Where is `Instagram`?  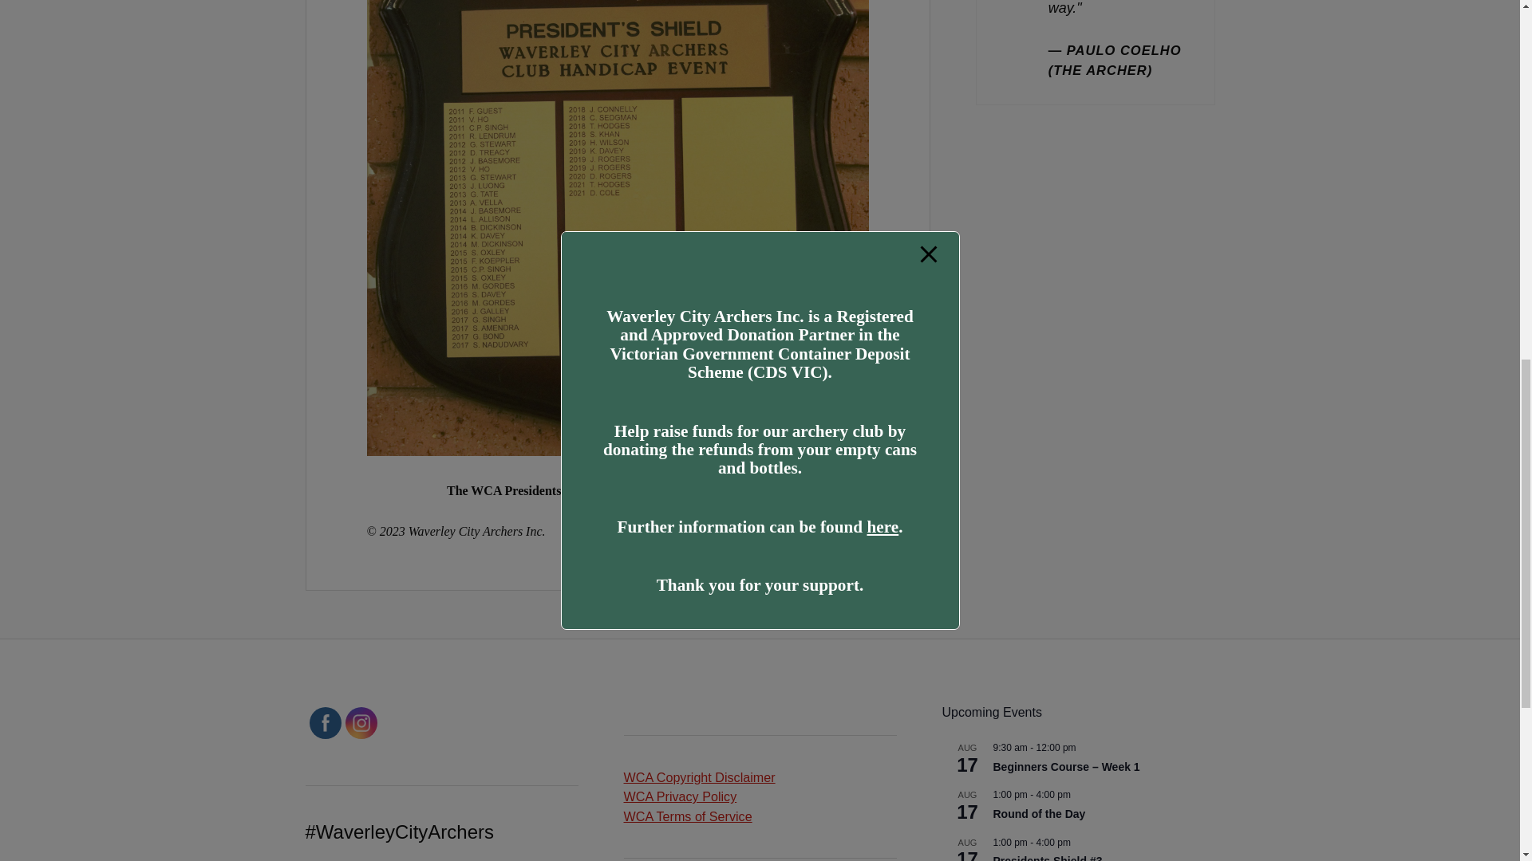 Instagram is located at coordinates (361, 723).